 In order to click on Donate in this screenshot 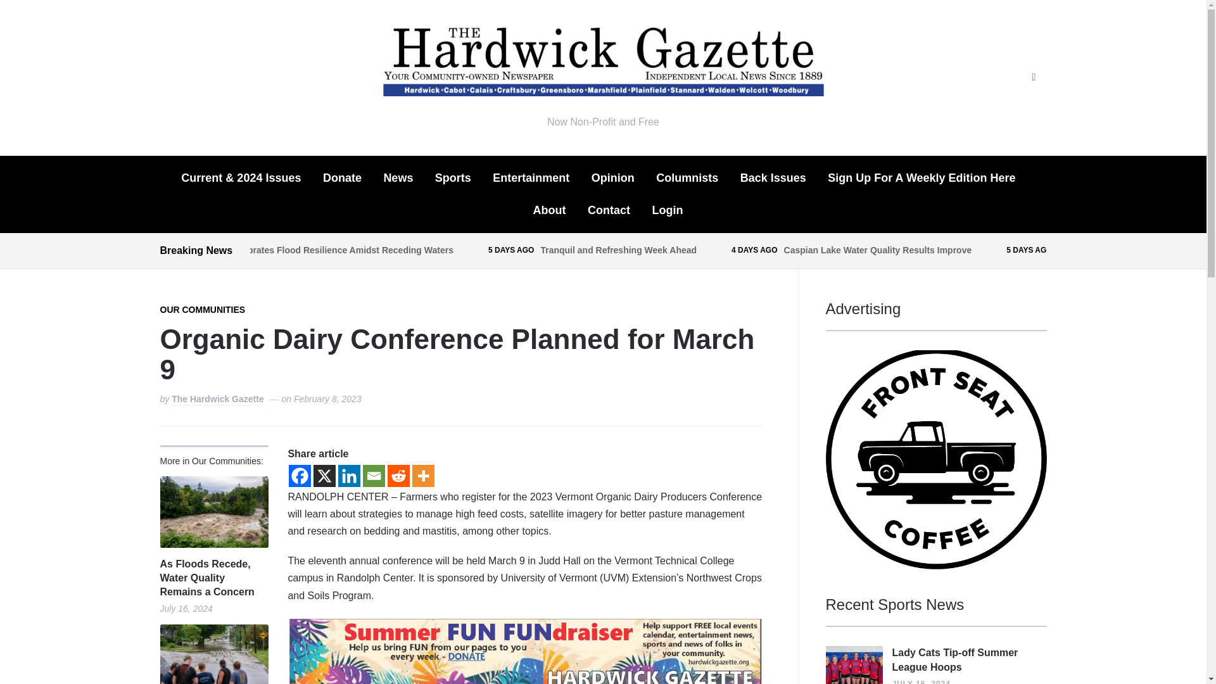, I will do `click(342, 177)`.